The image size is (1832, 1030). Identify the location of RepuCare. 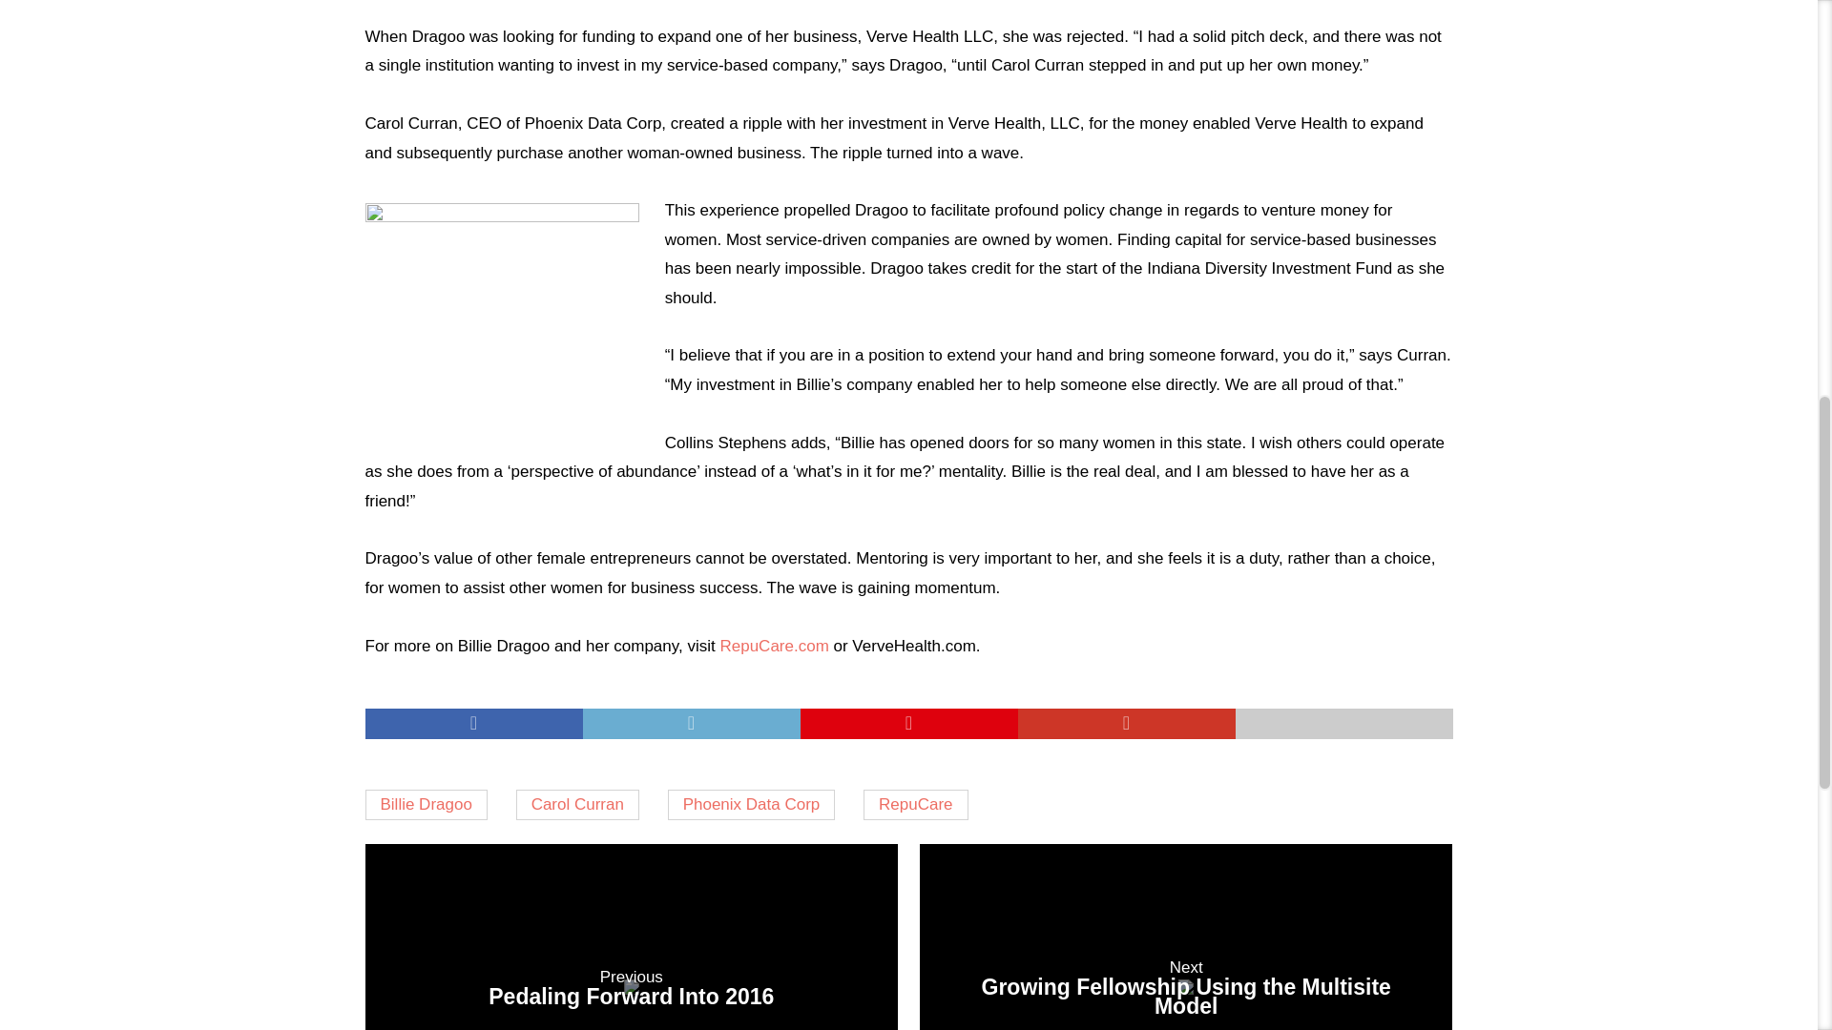
(916, 805).